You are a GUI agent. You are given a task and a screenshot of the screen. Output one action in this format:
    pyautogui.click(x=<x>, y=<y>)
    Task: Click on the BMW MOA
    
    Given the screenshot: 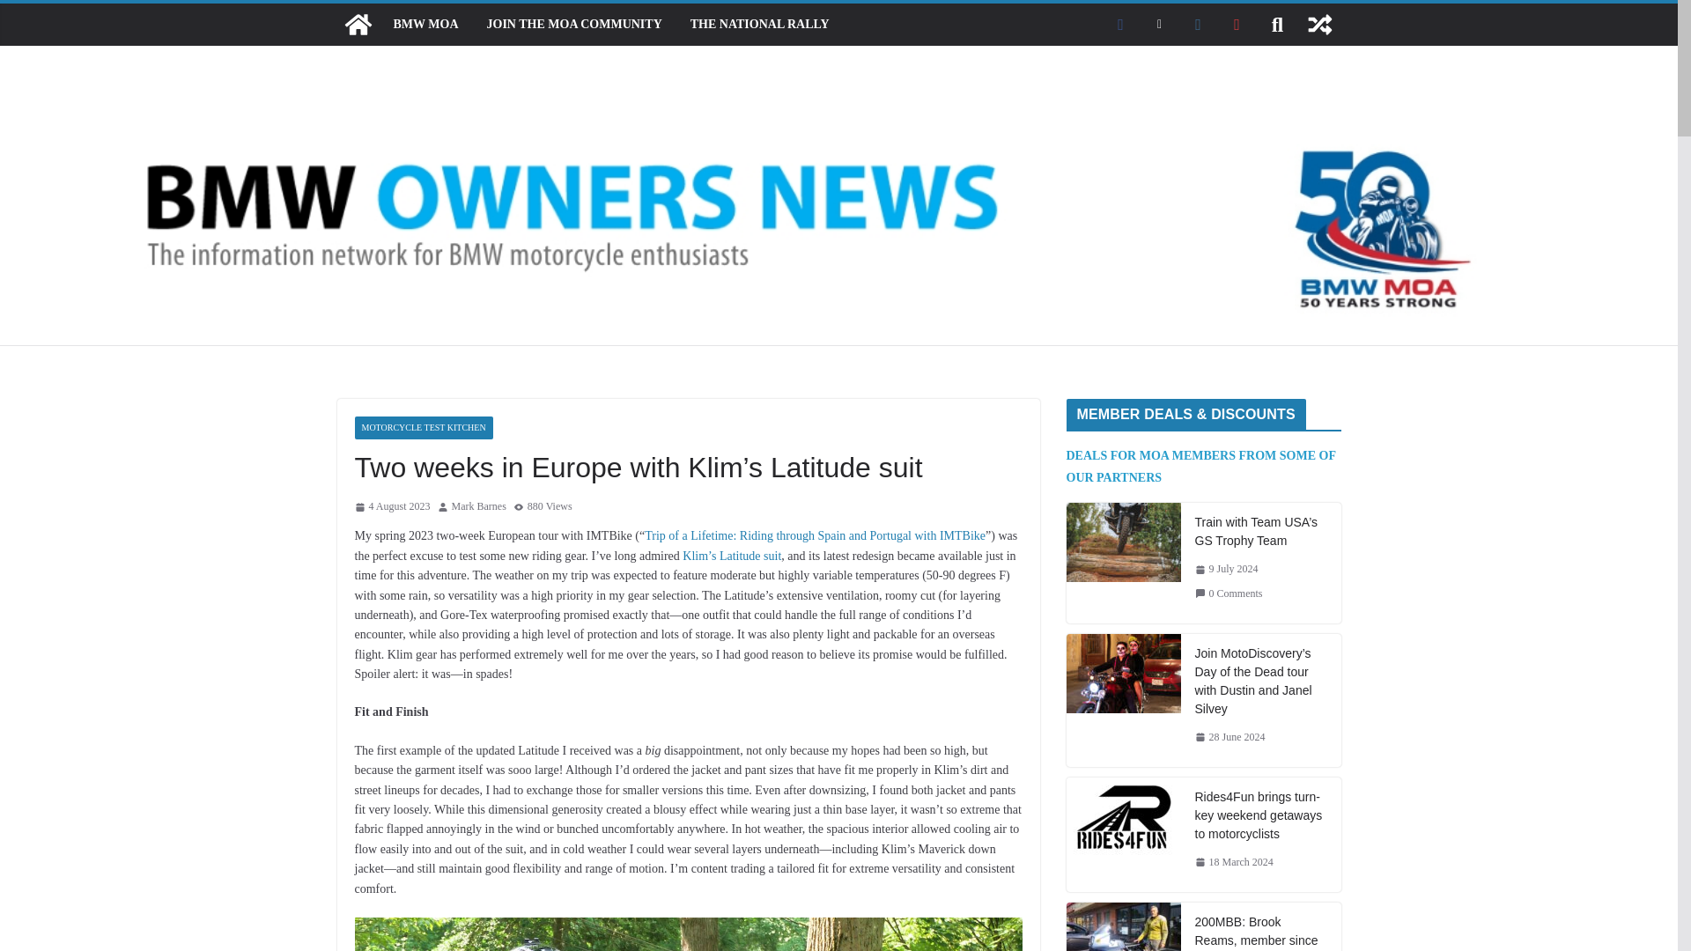 What is the action you would take?
    pyautogui.click(x=425, y=25)
    